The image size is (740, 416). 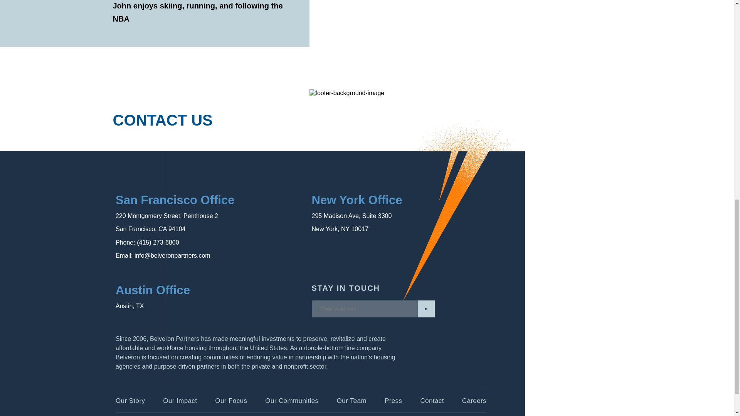 What do you see at coordinates (351, 401) in the screenshot?
I see `Our Team` at bounding box center [351, 401].